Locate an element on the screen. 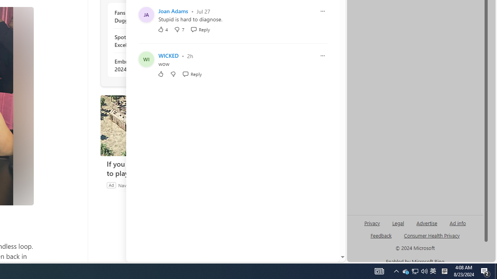  Report comment is located at coordinates (323, 56).